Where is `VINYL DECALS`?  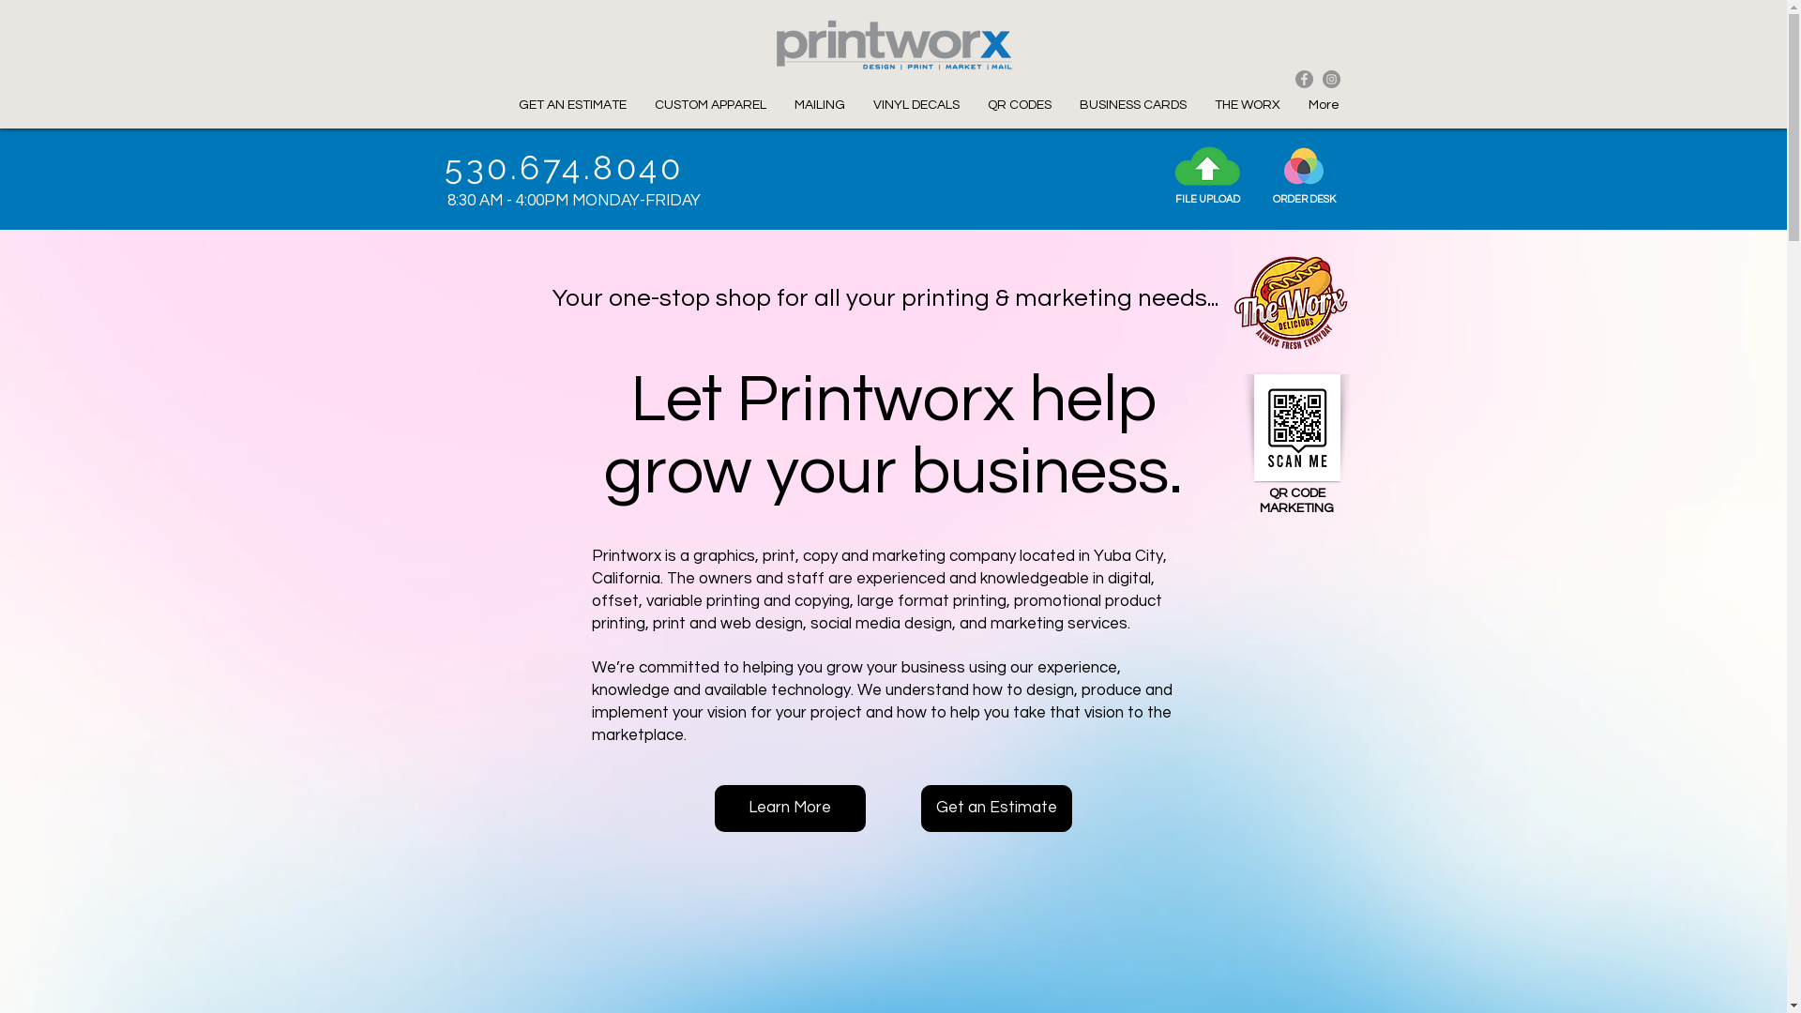
VINYL DECALS is located at coordinates (916, 105).